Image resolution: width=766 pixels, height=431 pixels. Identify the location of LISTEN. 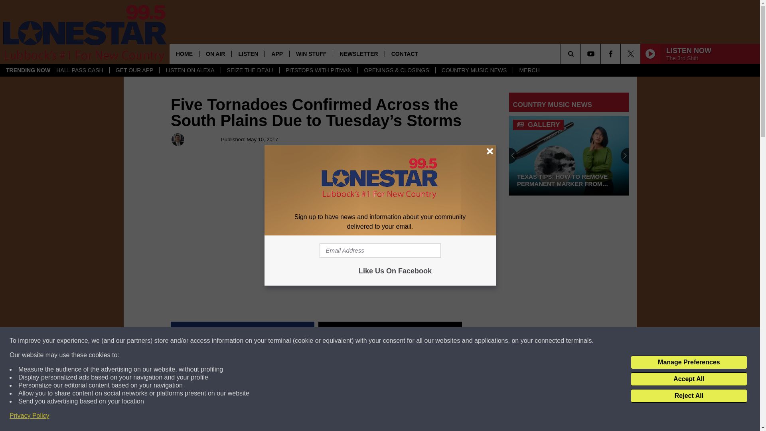
(247, 53).